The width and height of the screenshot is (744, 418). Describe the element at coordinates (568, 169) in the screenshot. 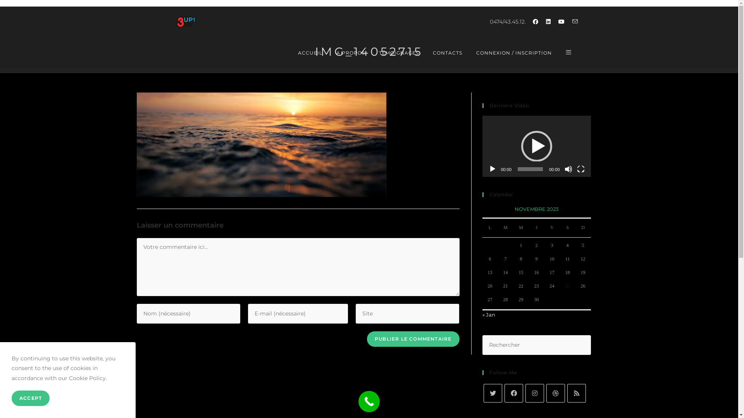

I see `Muet` at that location.